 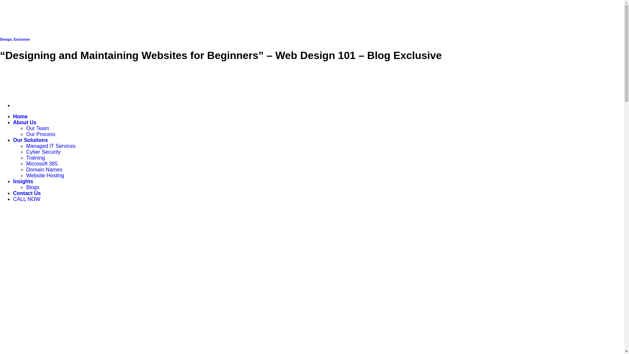 I want to click on Our Solutions, so click(x=30, y=140).